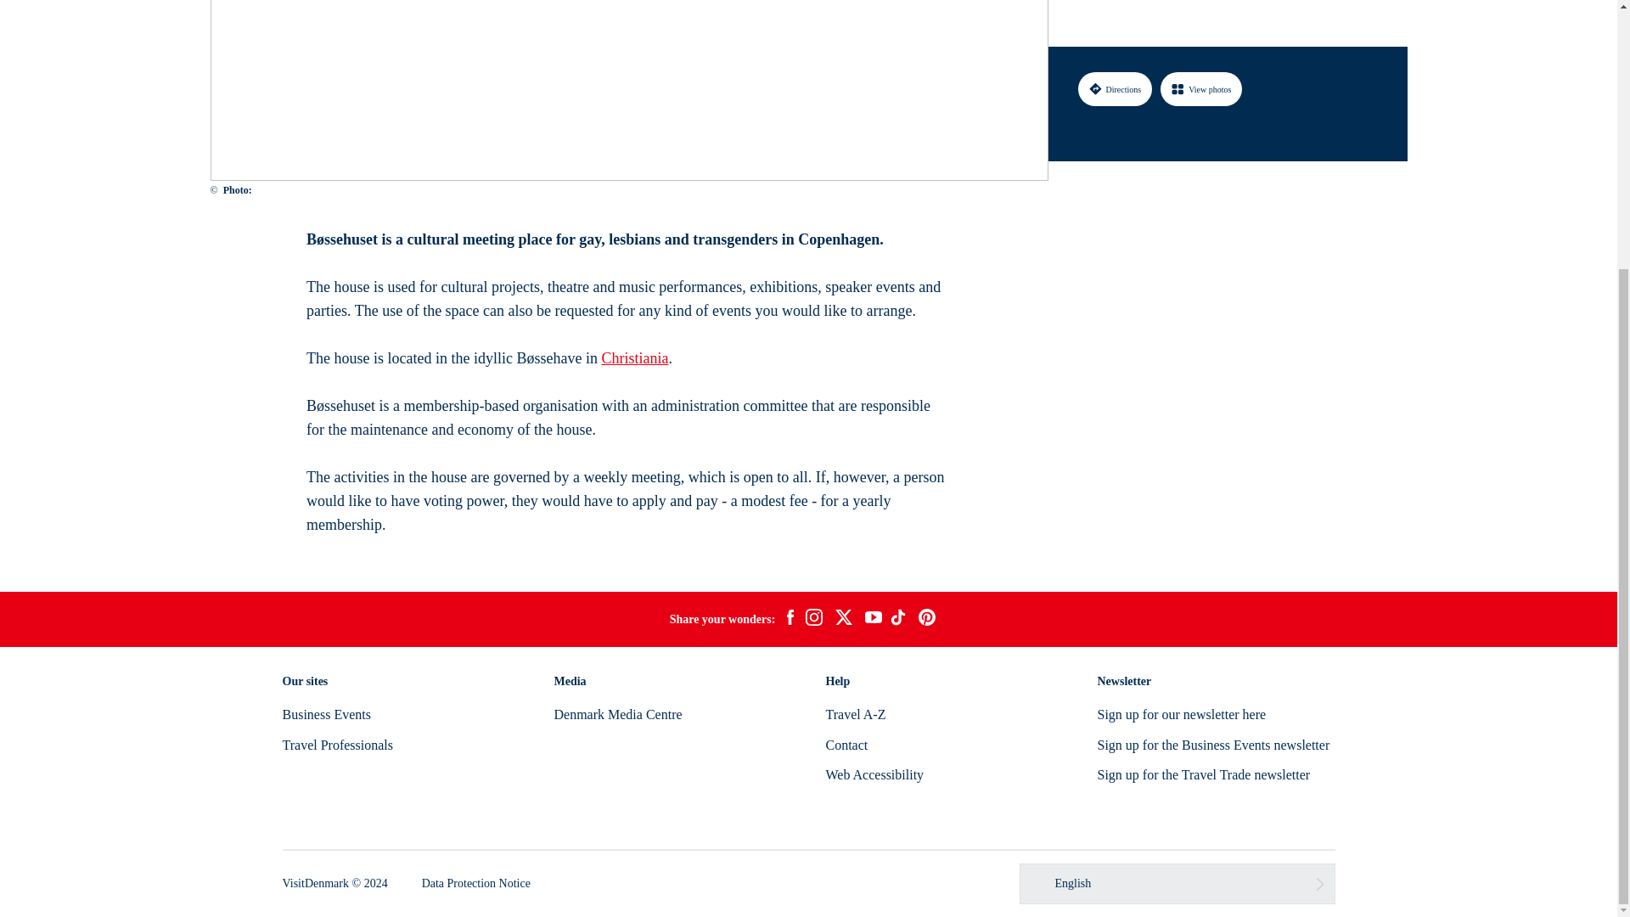 This screenshot has height=917, width=1630. What do you see at coordinates (1182, 713) in the screenshot?
I see `Sign up for our newsletter here` at bounding box center [1182, 713].